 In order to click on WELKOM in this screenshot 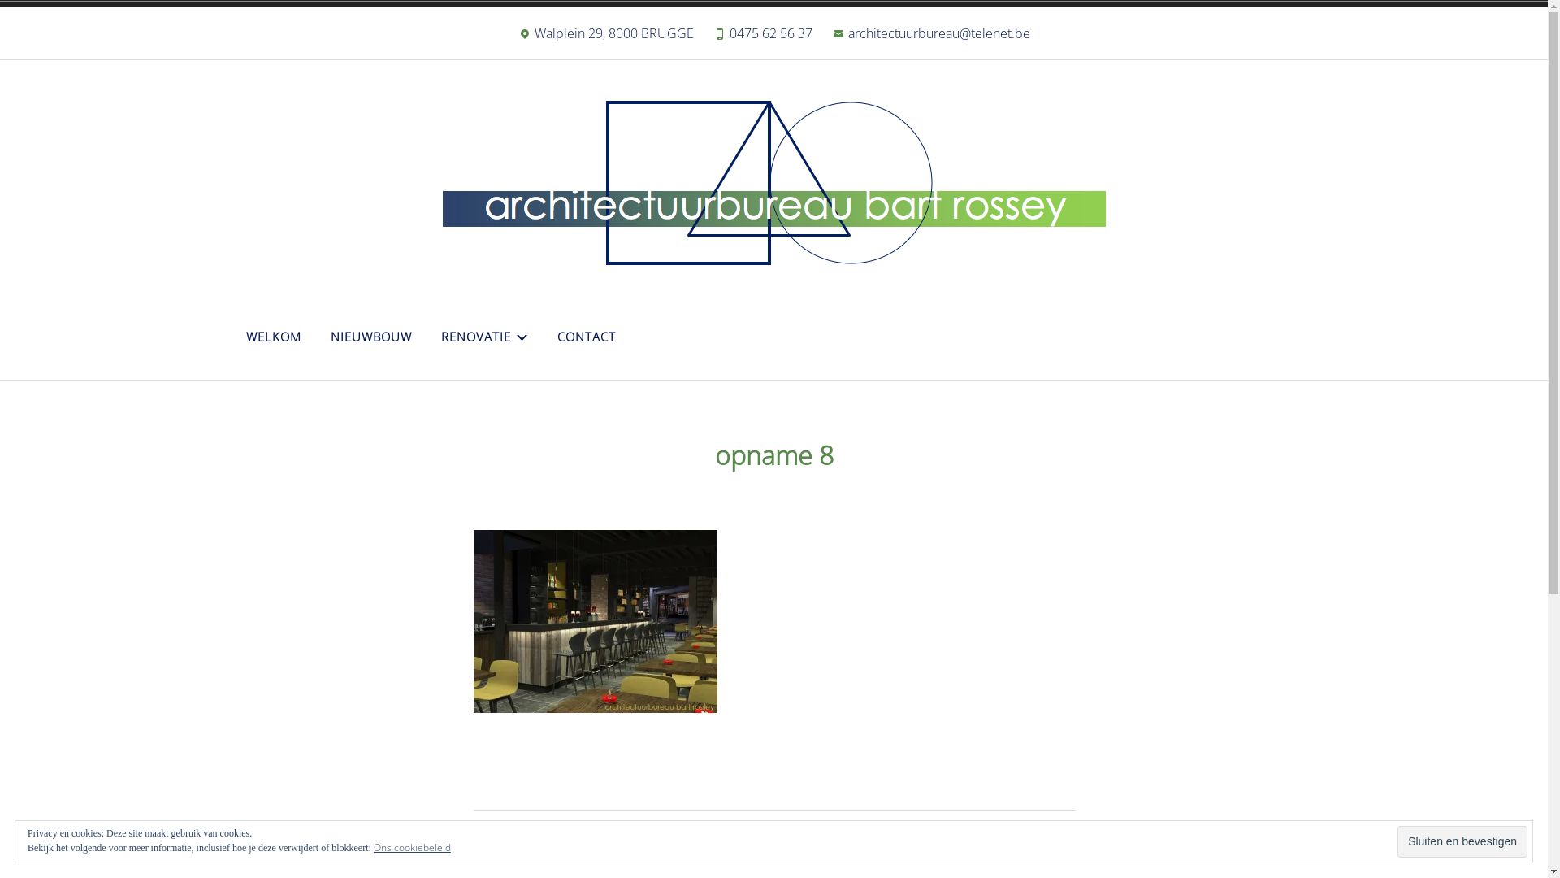, I will do `click(274, 337)`.